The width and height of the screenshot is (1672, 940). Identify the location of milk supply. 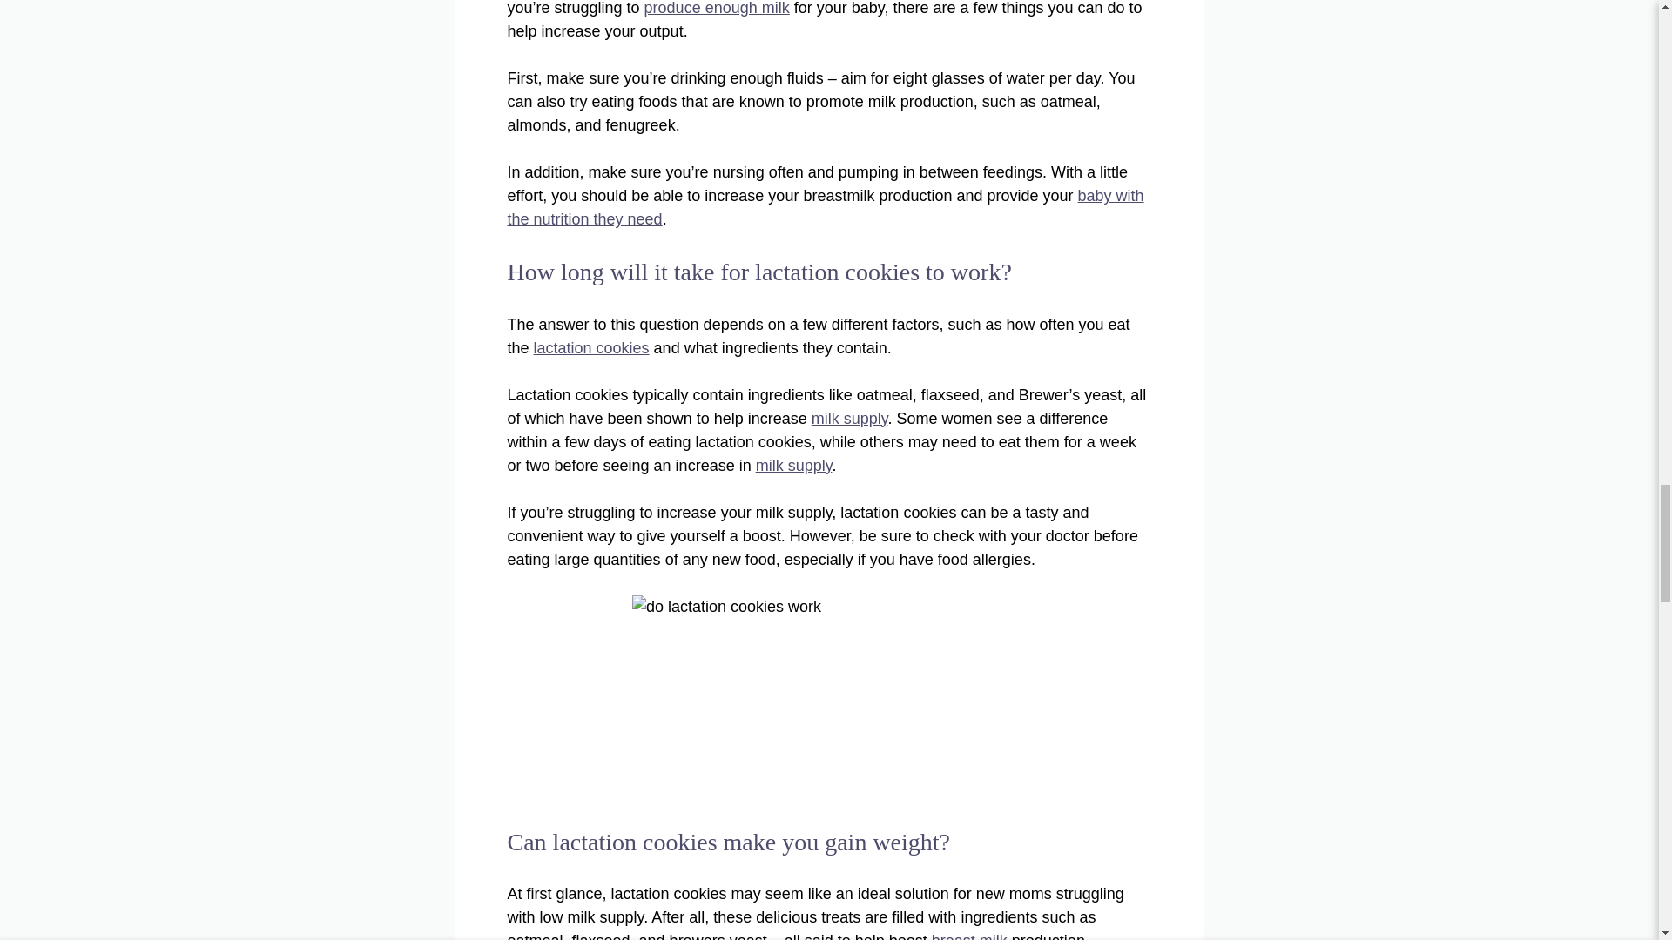
(849, 418).